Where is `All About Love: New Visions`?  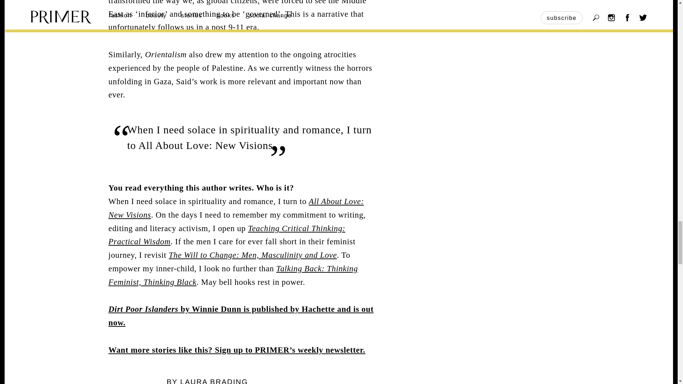 All About Love: New Visions is located at coordinates (236, 208).